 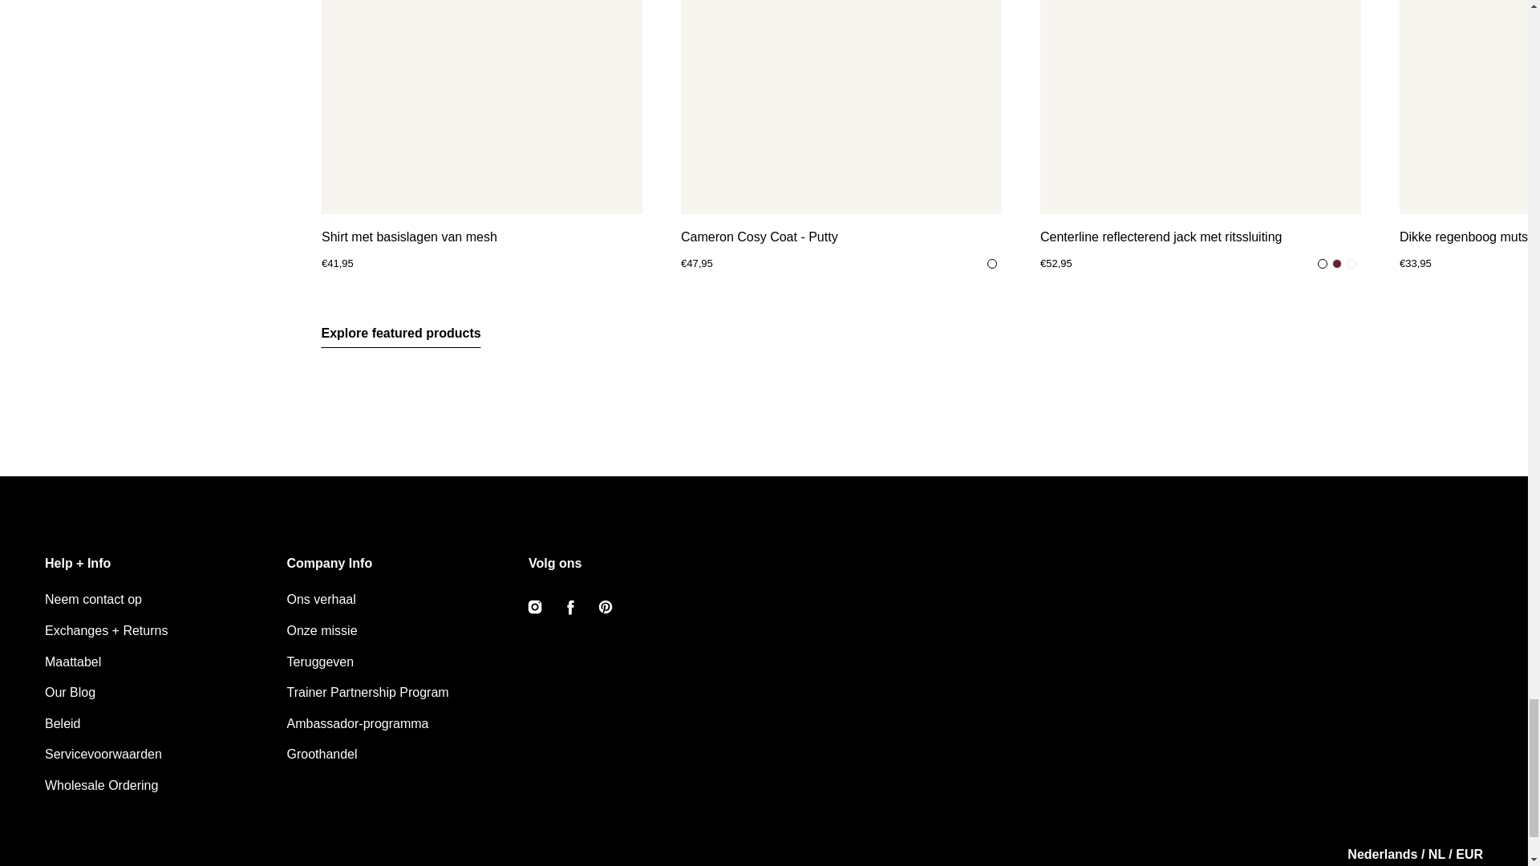 What do you see at coordinates (841, 107) in the screenshot?
I see `Cameron Cosy Coat - Putty` at bounding box center [841, 107].